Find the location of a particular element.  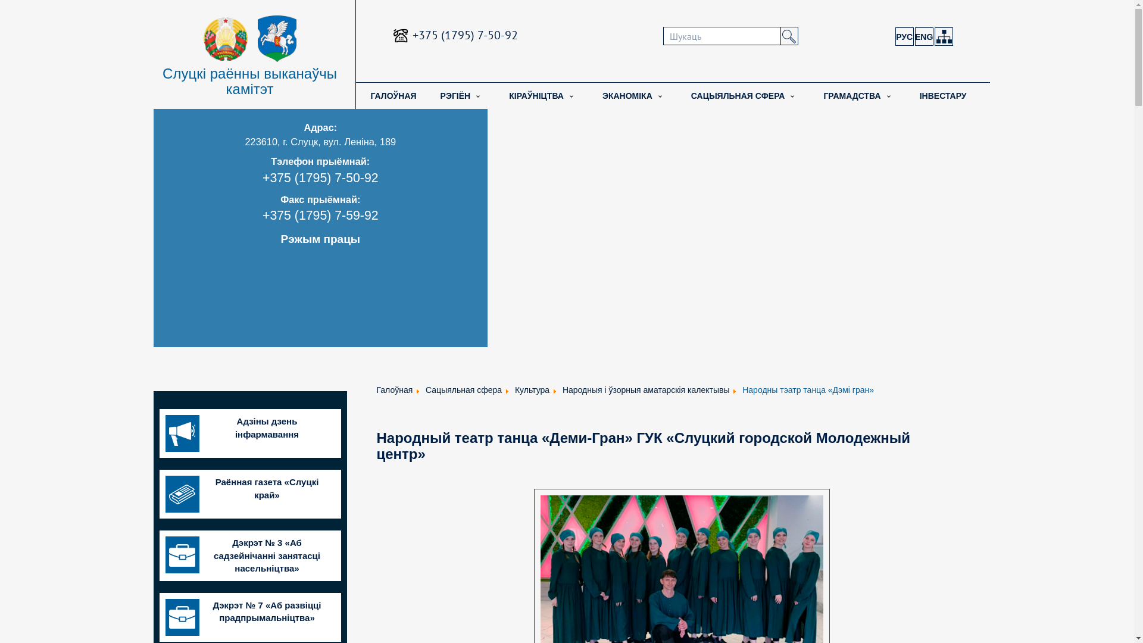

+375 (1795) 7-50-92 is located at coordinates (320, 178).